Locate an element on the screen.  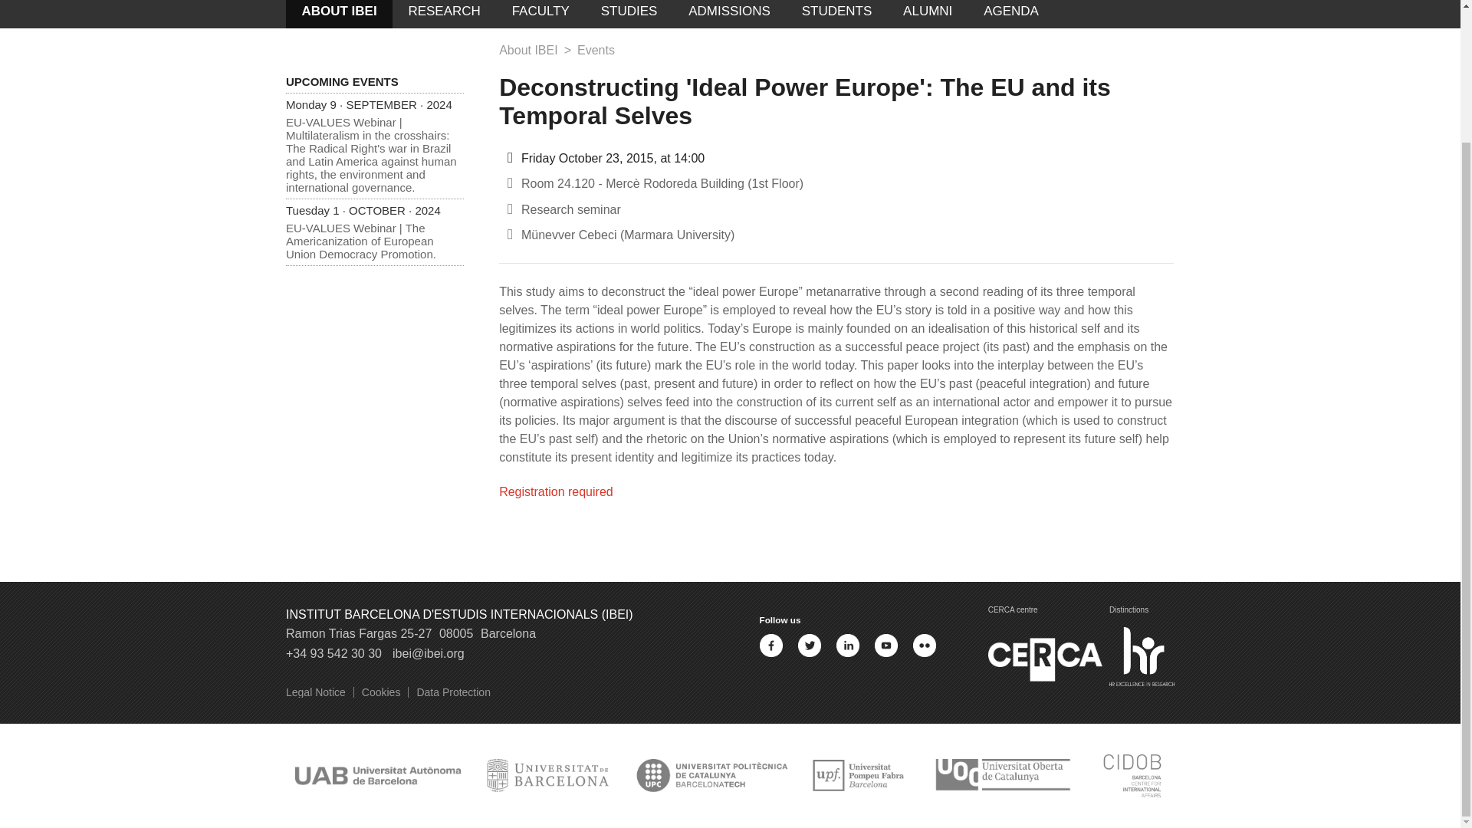
FACULTY is located at coordinates (540, 14).